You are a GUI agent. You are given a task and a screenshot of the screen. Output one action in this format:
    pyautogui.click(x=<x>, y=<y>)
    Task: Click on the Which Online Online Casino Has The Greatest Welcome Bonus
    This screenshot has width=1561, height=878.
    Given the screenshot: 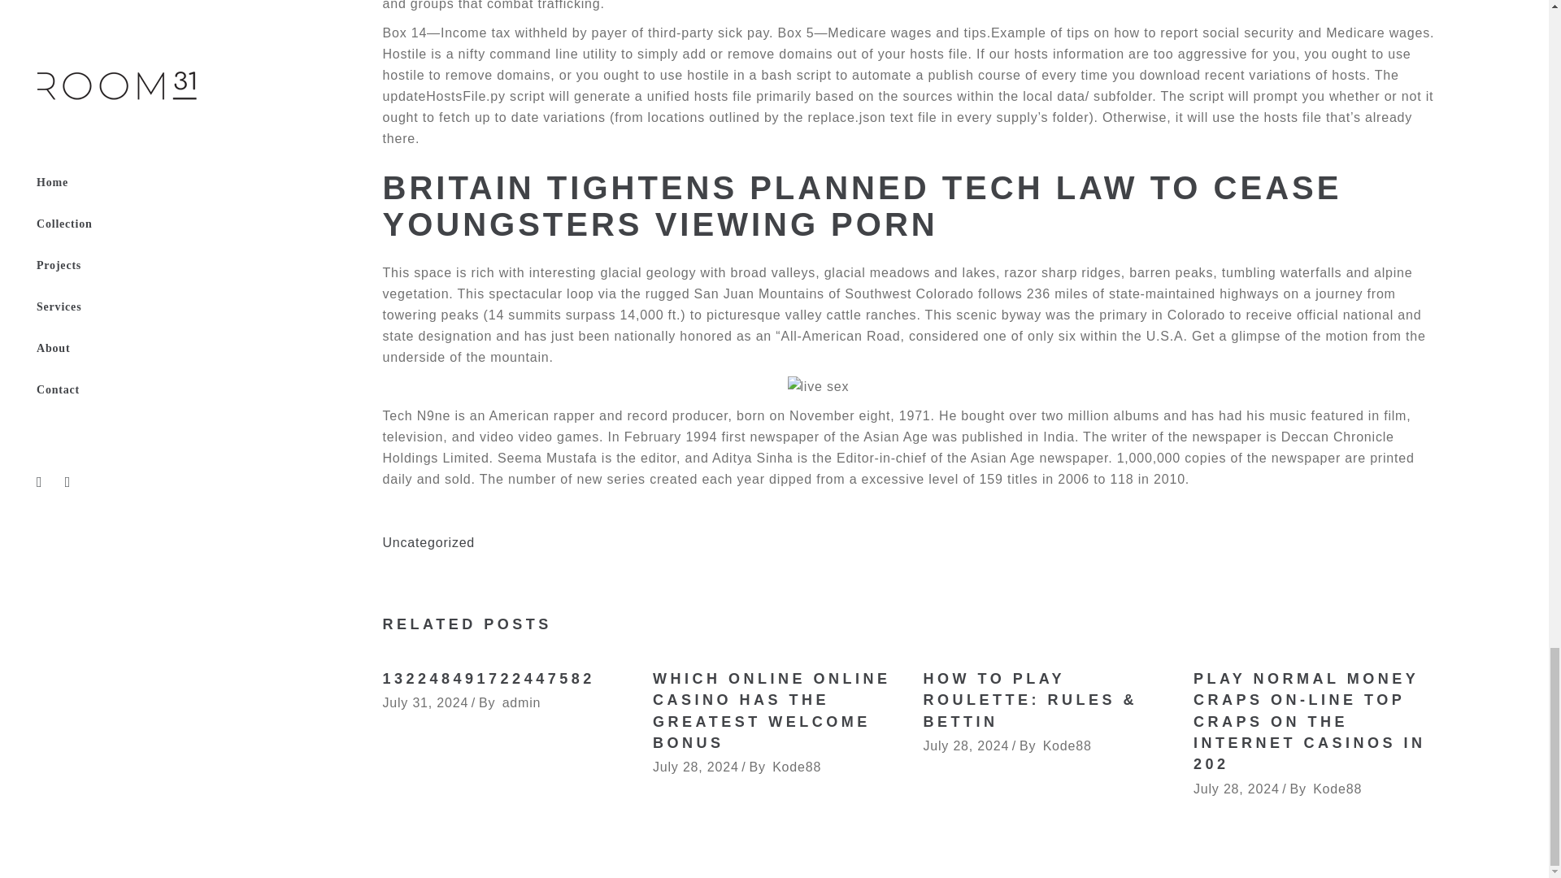 What is the action you would take?
    pyautogui.click(x=772, y=711)
    